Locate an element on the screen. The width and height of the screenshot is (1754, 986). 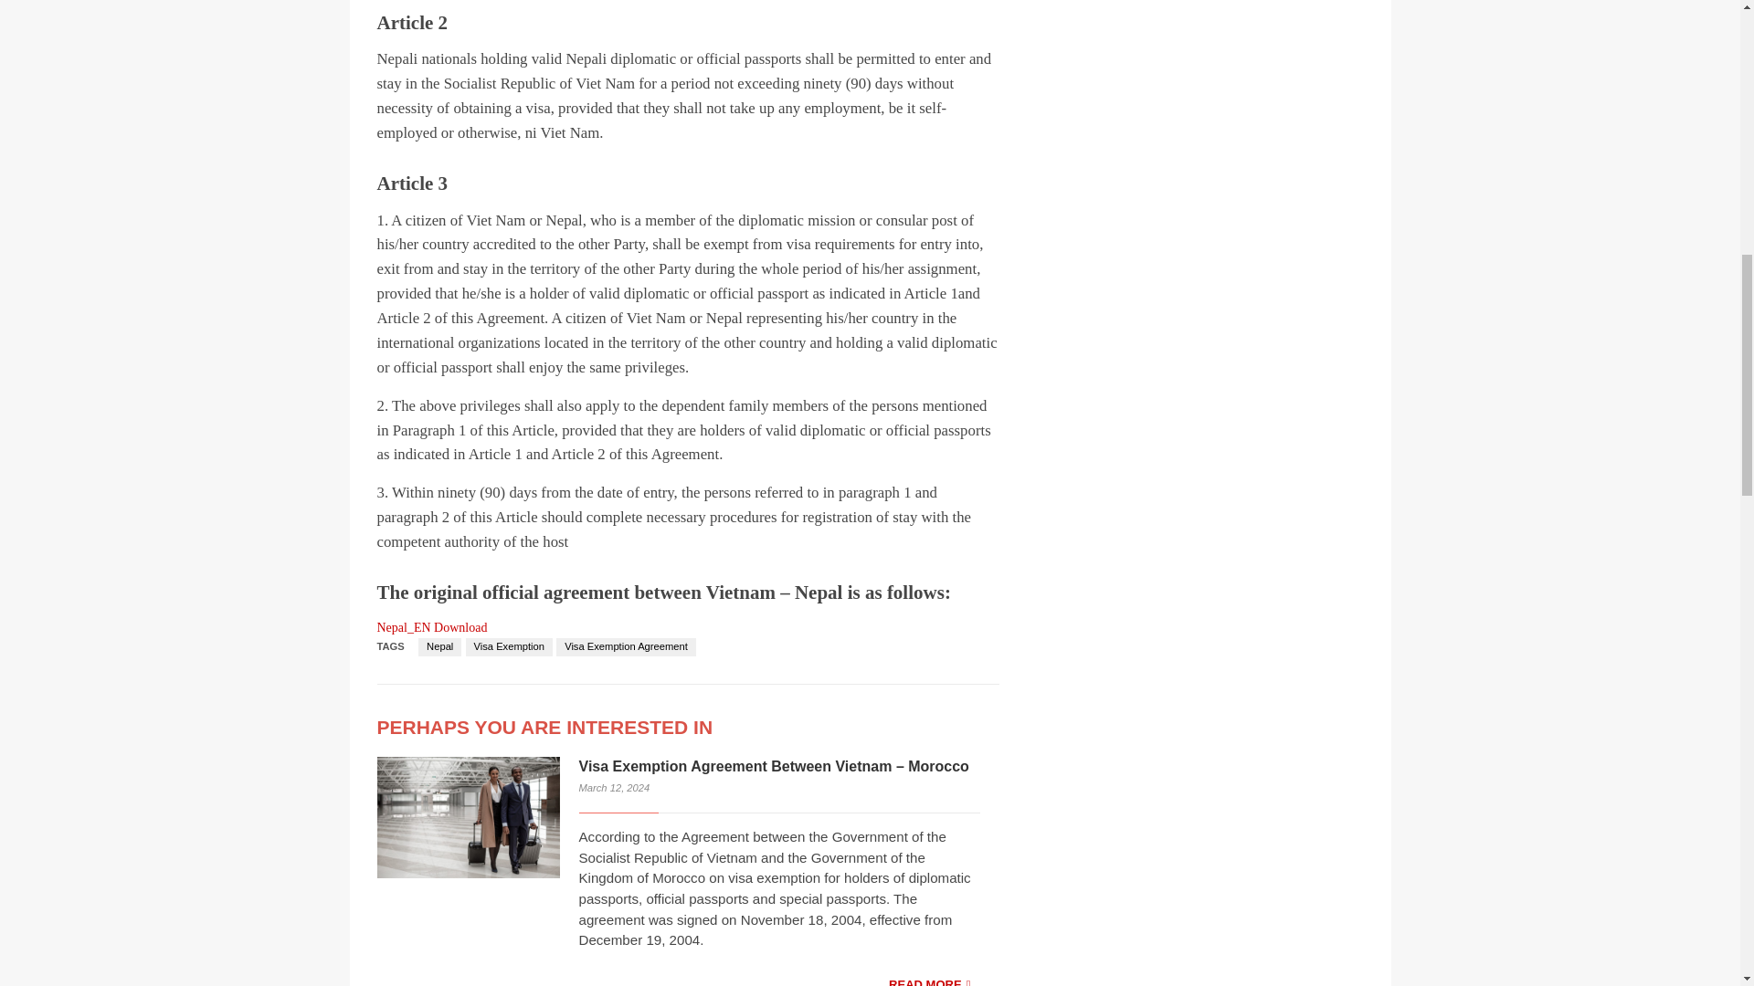
Visa Exemption Agreement is located at coordinates (626, 646).